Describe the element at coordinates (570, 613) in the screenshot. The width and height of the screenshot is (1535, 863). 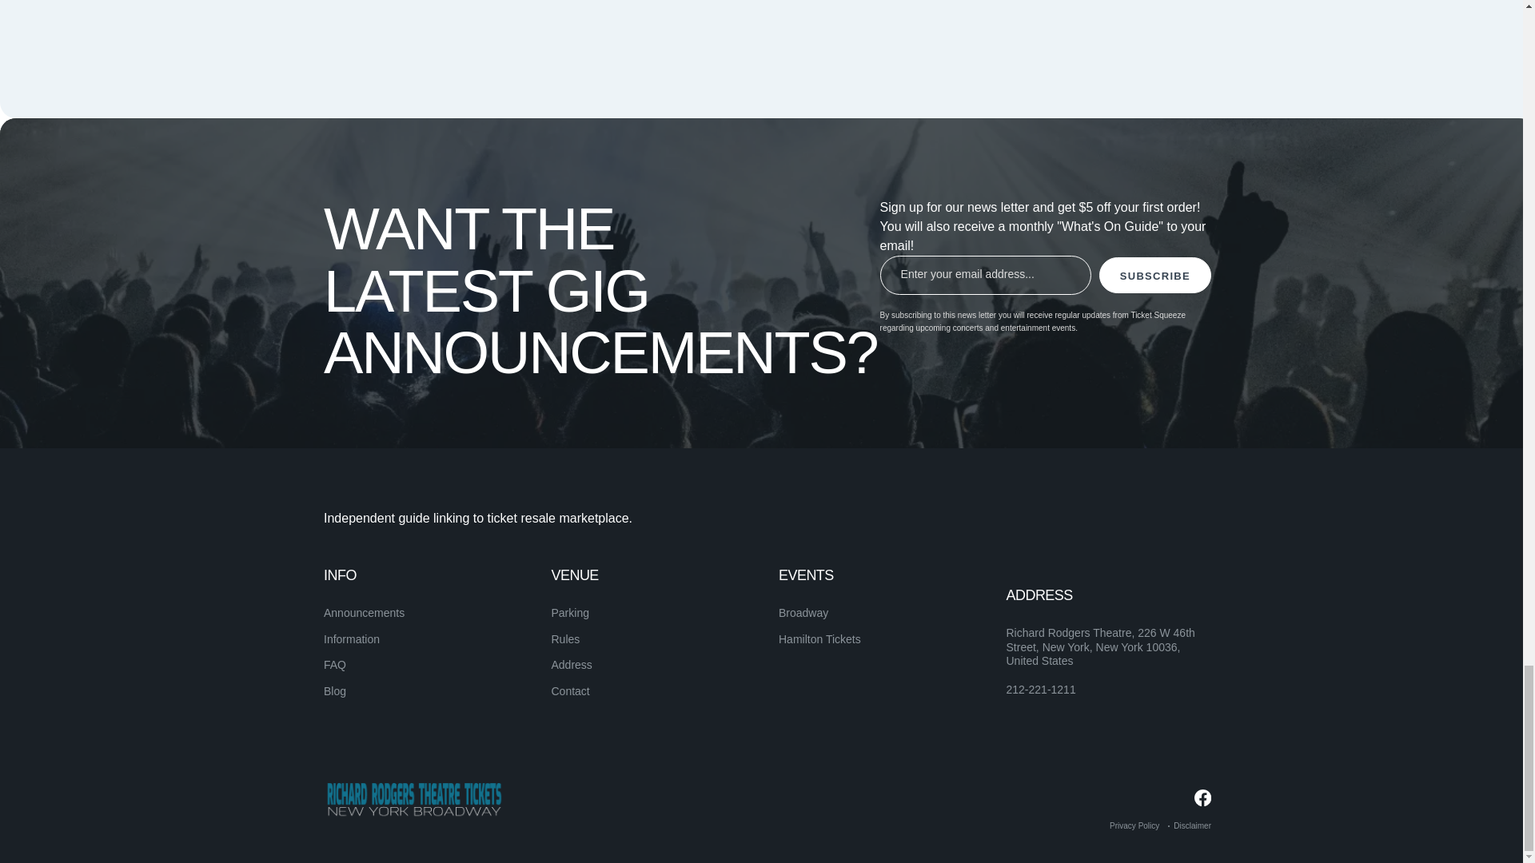
I see `Parking` at that location.